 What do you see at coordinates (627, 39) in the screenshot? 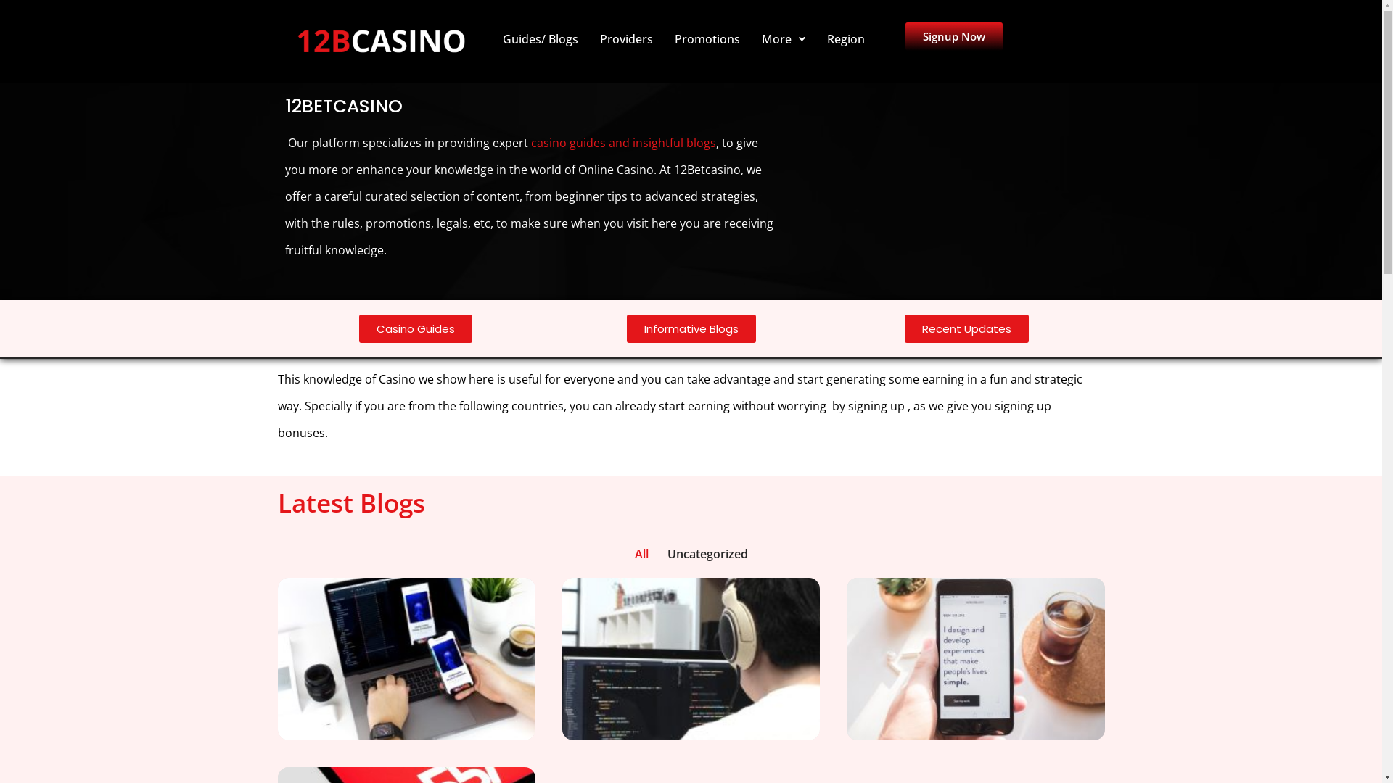
I see `Providers` at bounding box center [627, 39].